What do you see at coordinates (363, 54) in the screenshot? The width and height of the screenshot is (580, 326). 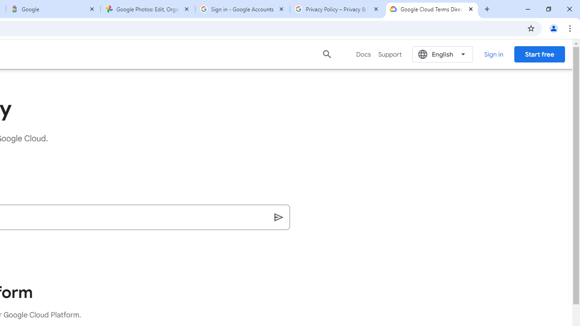 I see `Docs` at bounding box center [363, 54].